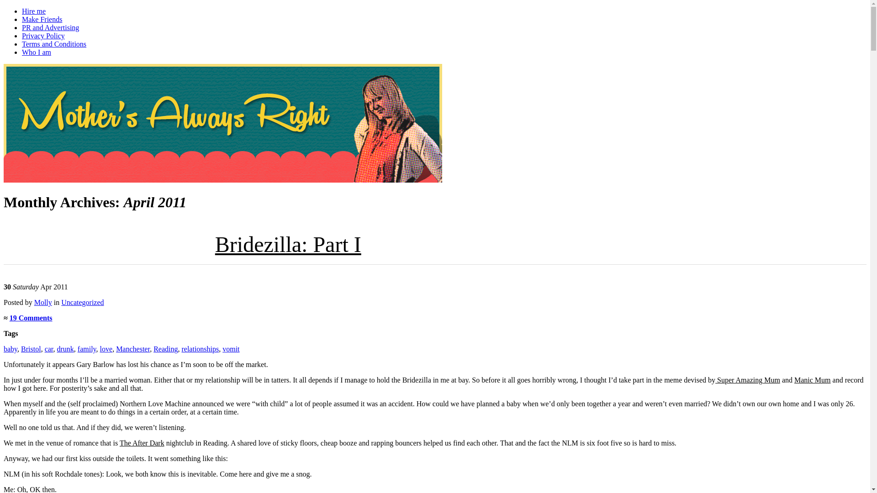 The height and width of the screenshot is (493, 877). Describe the element at coordinates (75, 81) in the screenshot. I see `Mother's Always Right` at that location.